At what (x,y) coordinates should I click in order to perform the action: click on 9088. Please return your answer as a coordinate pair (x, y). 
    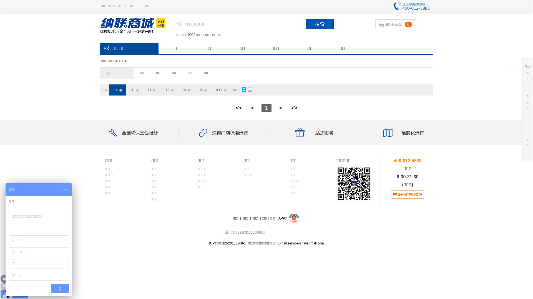
    Looking at the image, I should click on (192, 35).